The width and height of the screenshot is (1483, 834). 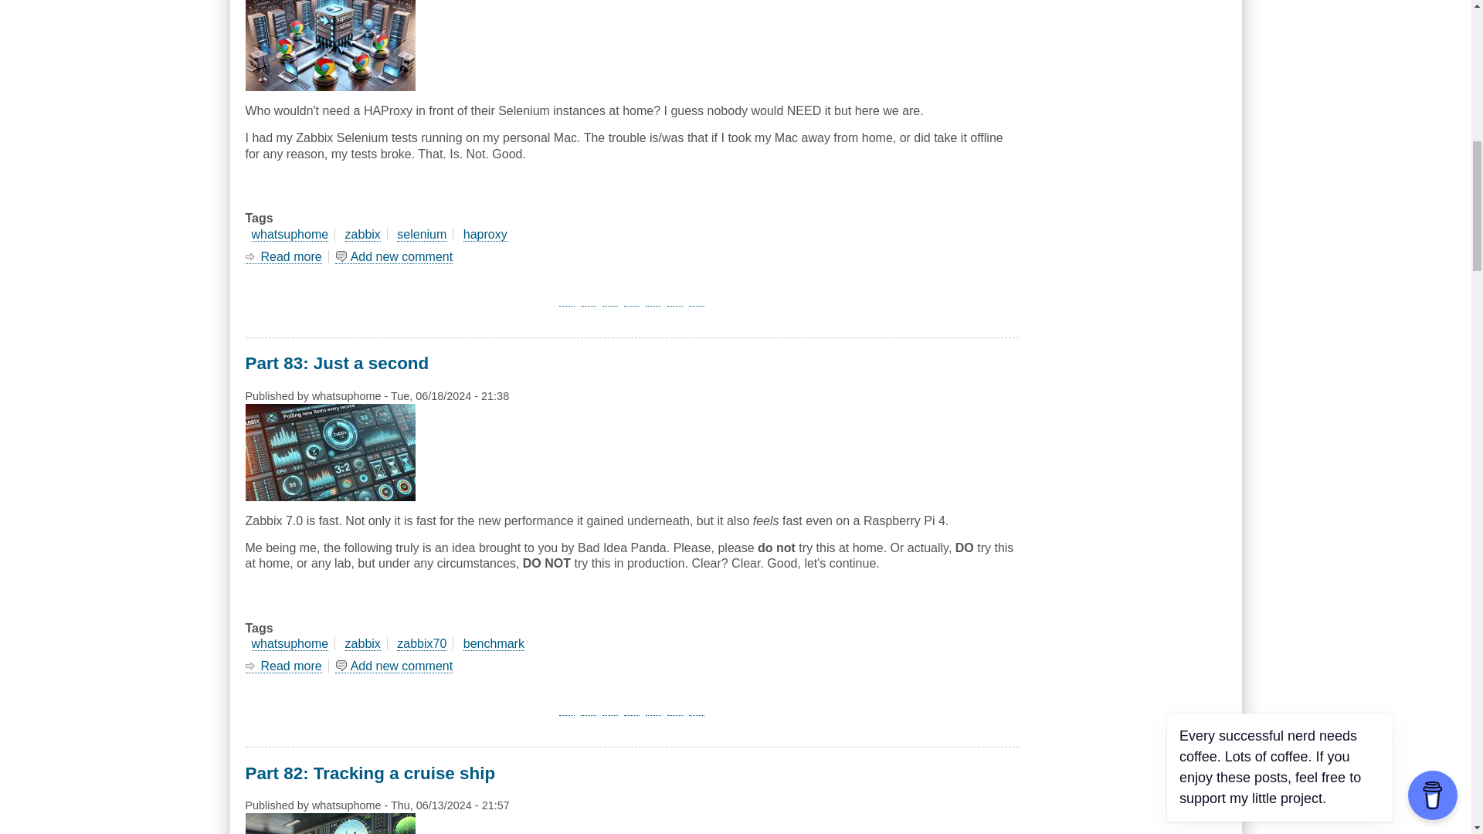 I want to click on Share your thoughts and opinions., so click(x=394, y=257).